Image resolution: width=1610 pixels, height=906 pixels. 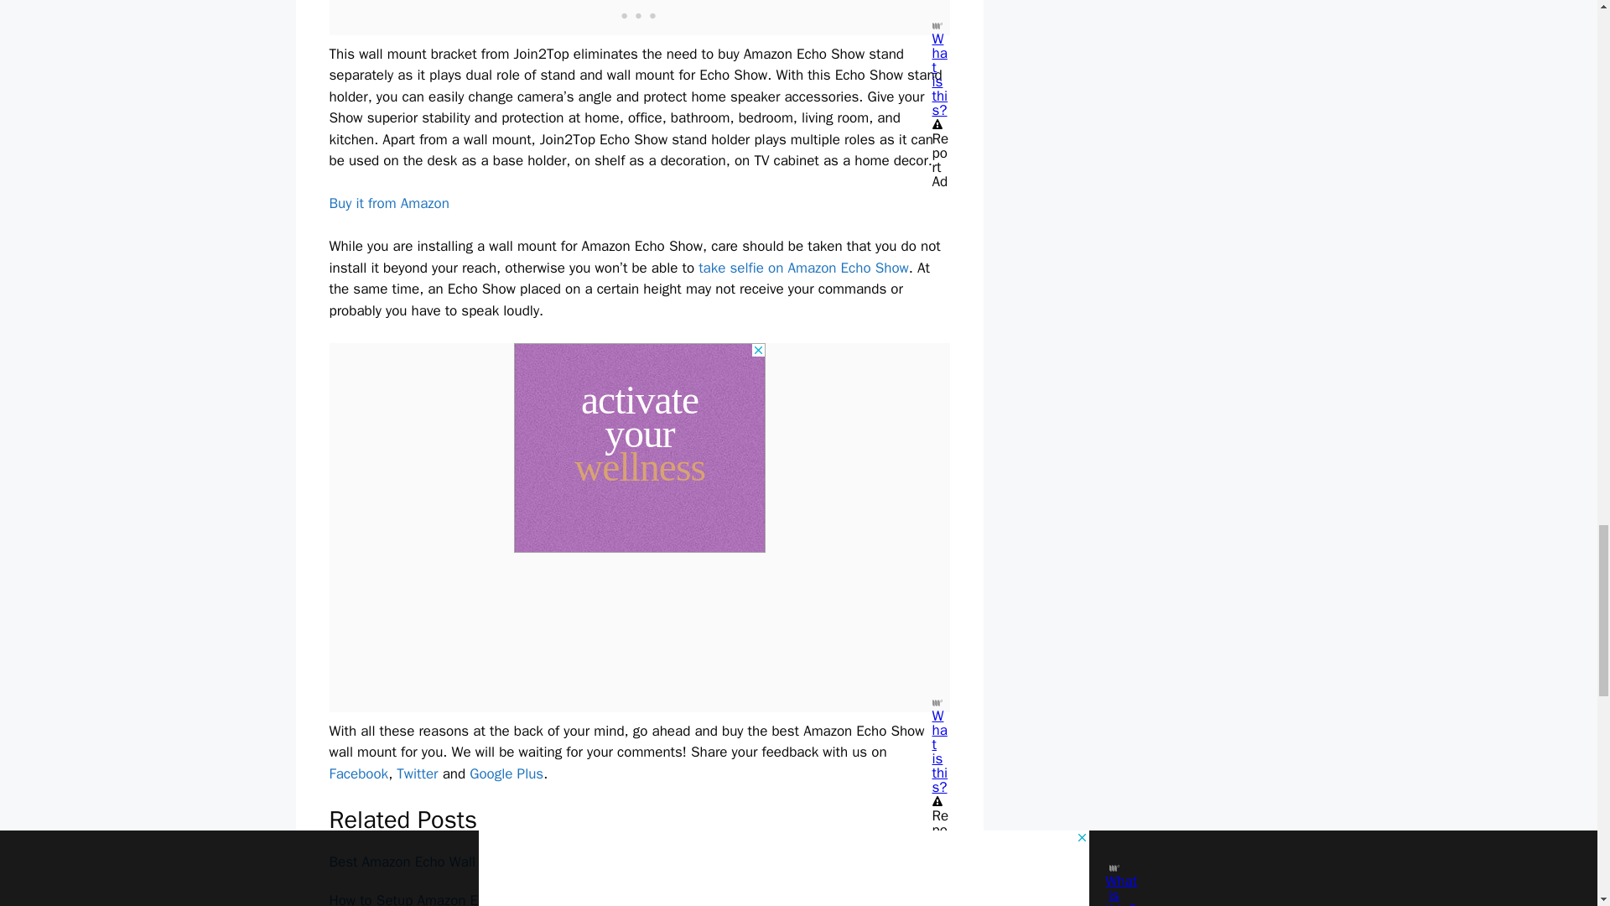 I want to click on How to Setup Amazon Echo Show, so click(x=433, y=898).